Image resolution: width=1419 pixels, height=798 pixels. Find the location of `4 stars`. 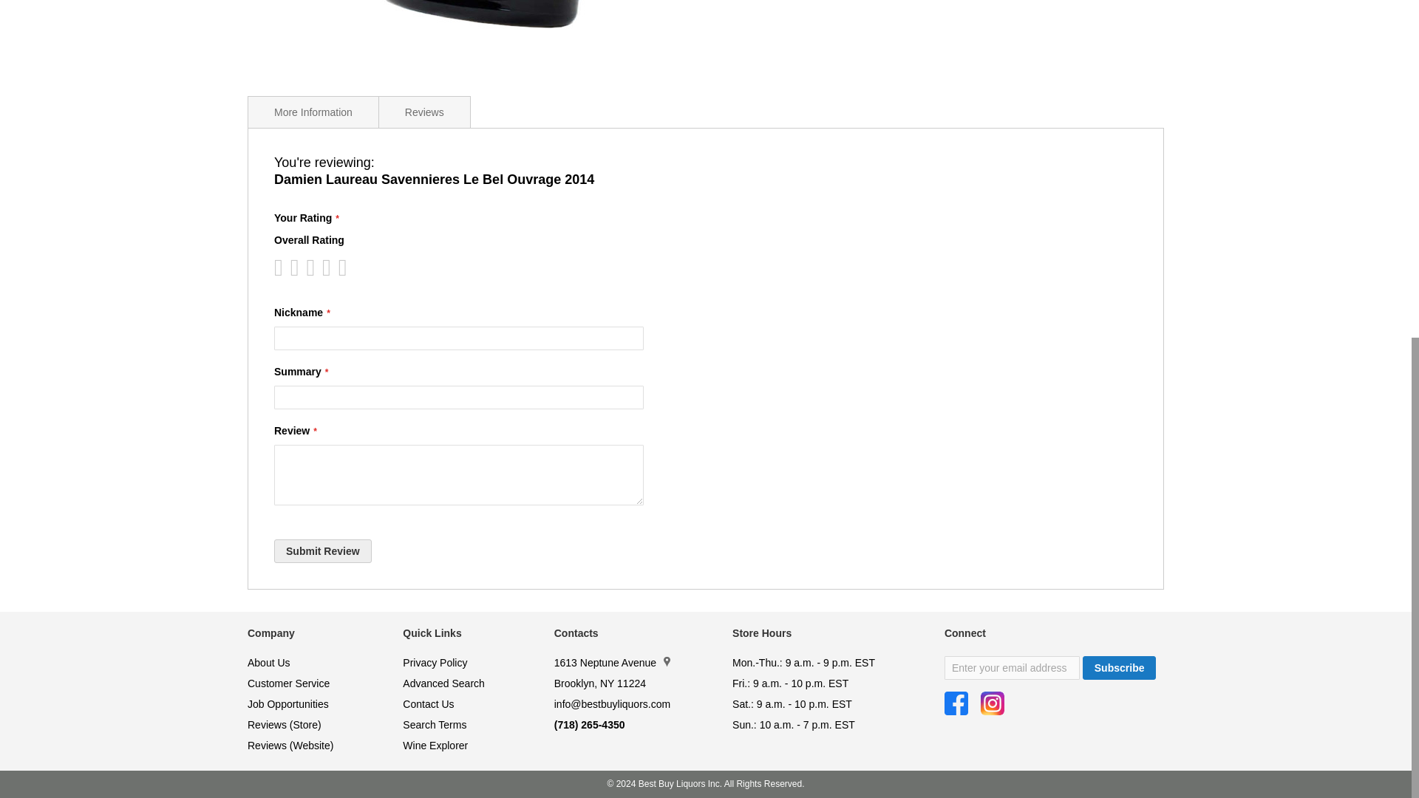

4 stars is located at coordinates (306, 267).